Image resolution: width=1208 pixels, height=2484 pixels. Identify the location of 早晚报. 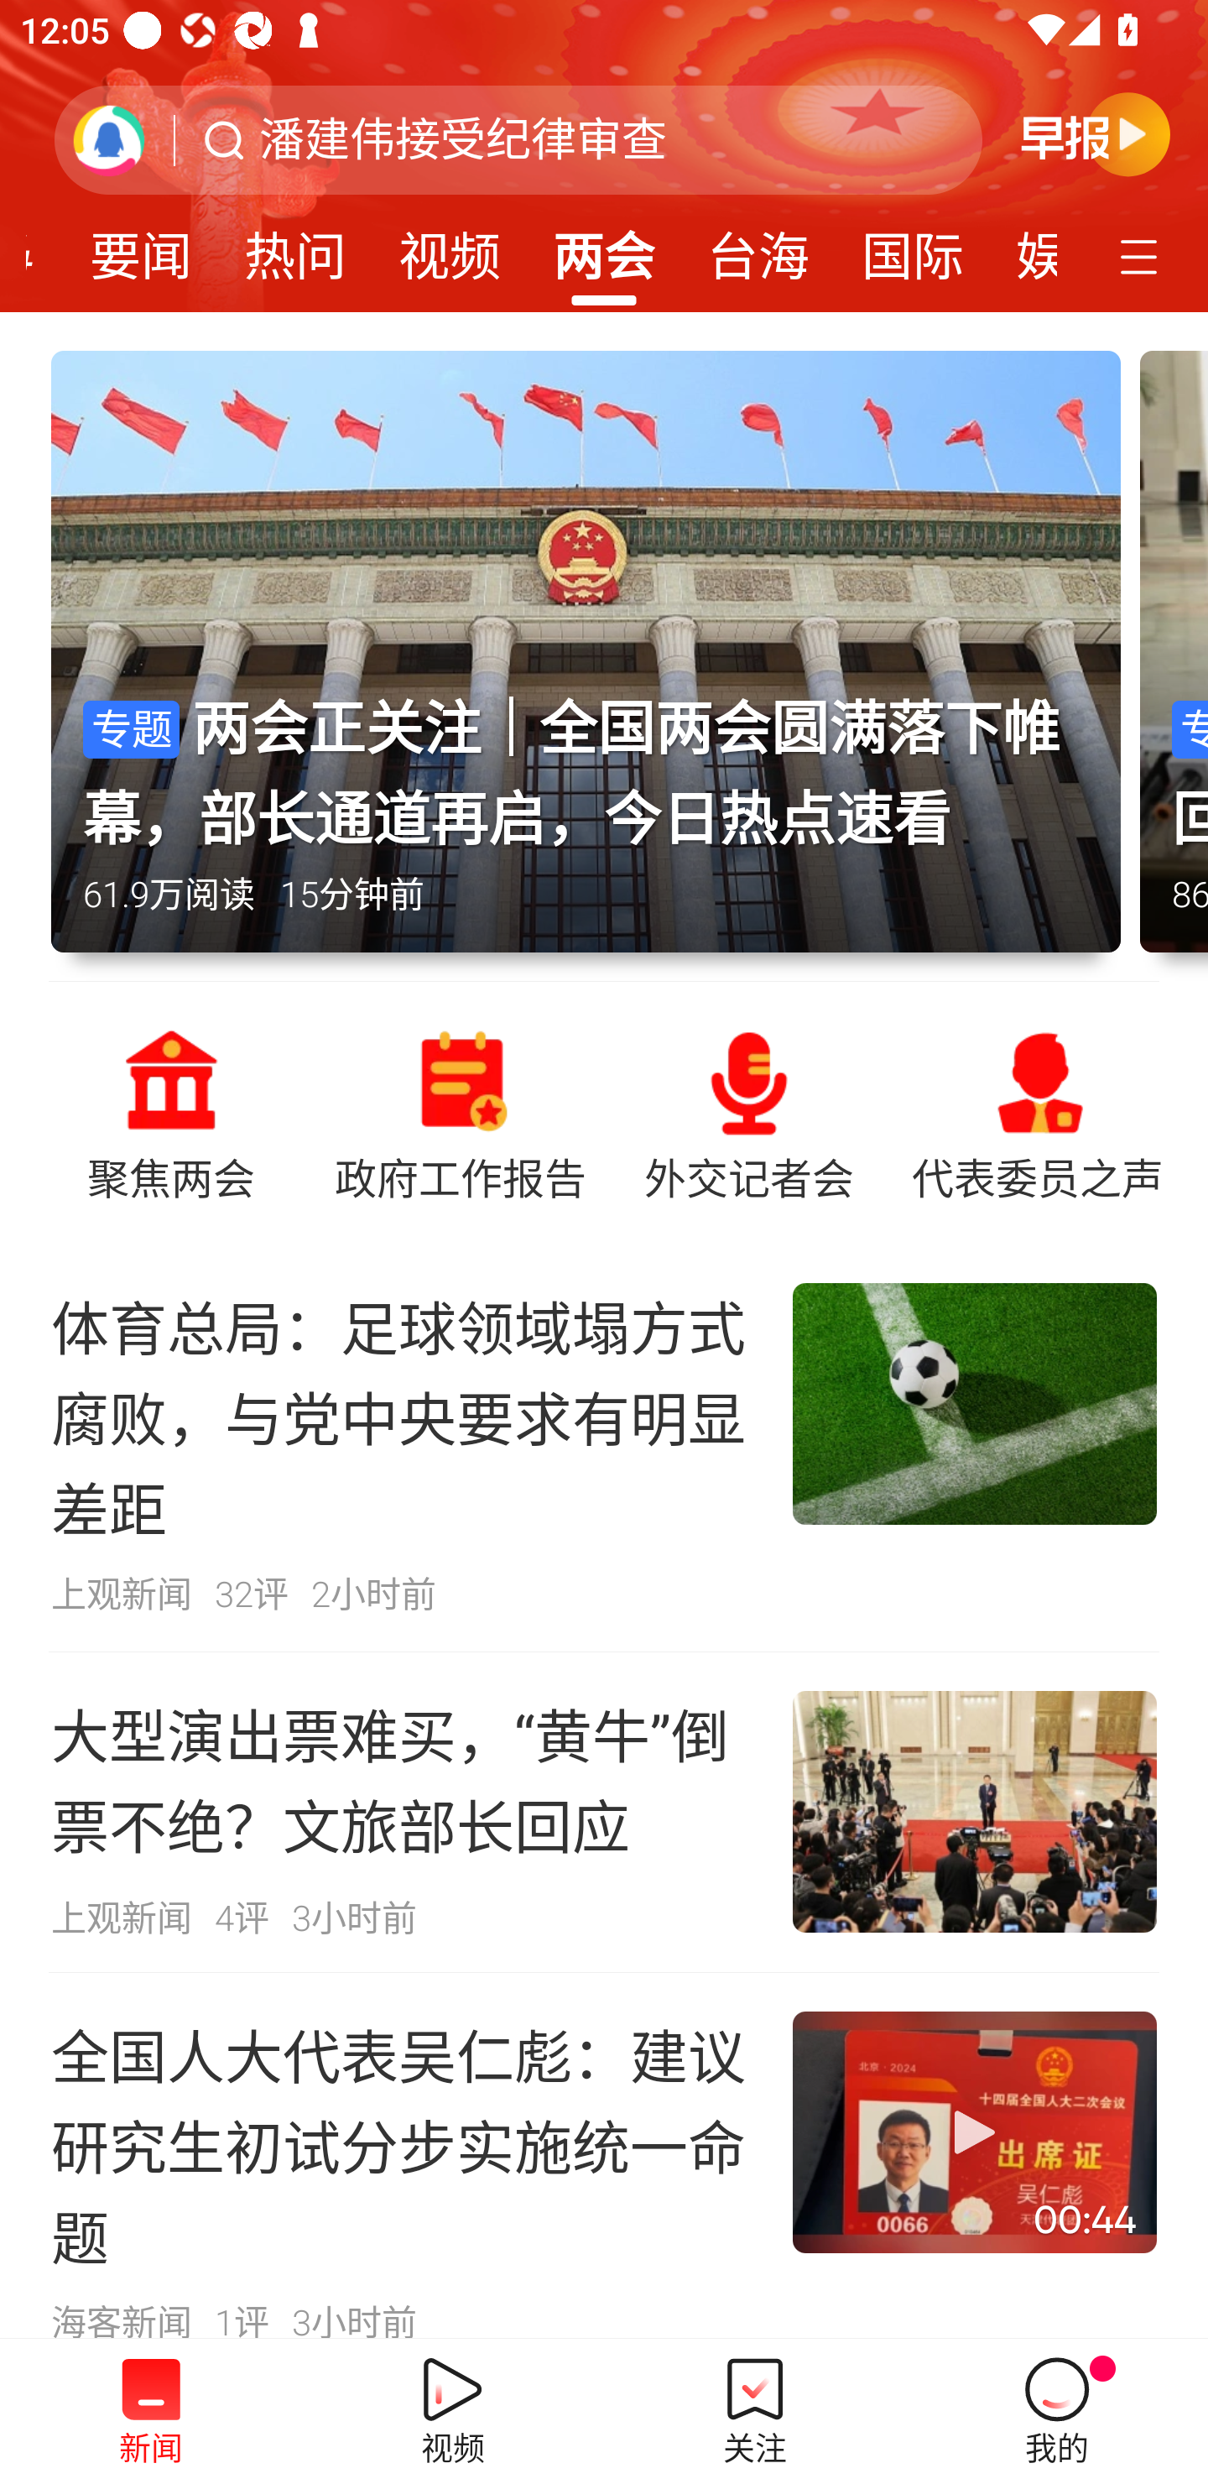
(1096, 133).